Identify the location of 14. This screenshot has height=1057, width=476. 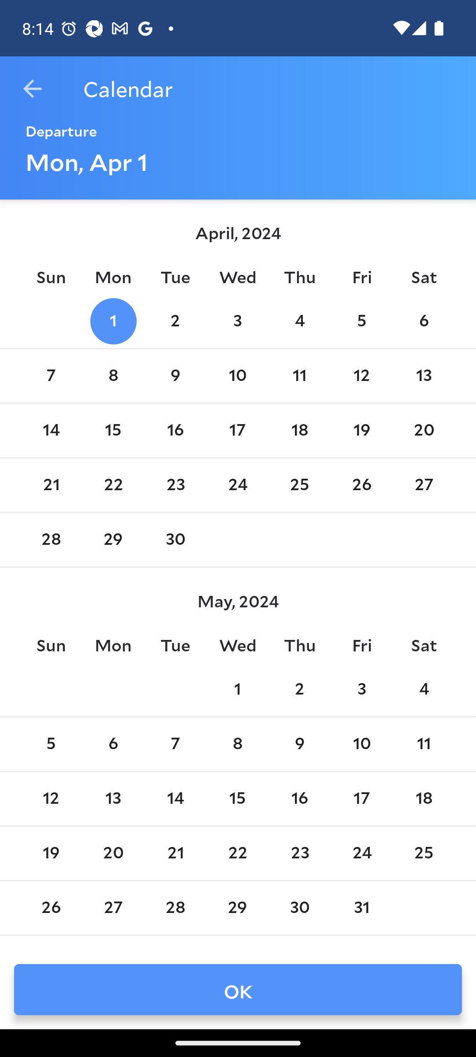
(175, 799).